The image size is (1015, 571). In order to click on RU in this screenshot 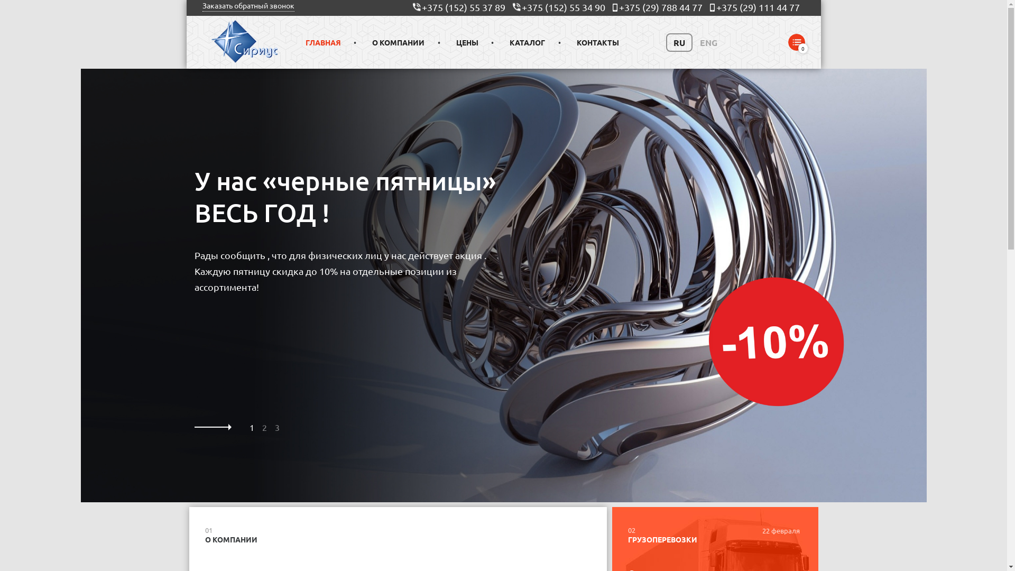, I will do `click(679, 42)`.